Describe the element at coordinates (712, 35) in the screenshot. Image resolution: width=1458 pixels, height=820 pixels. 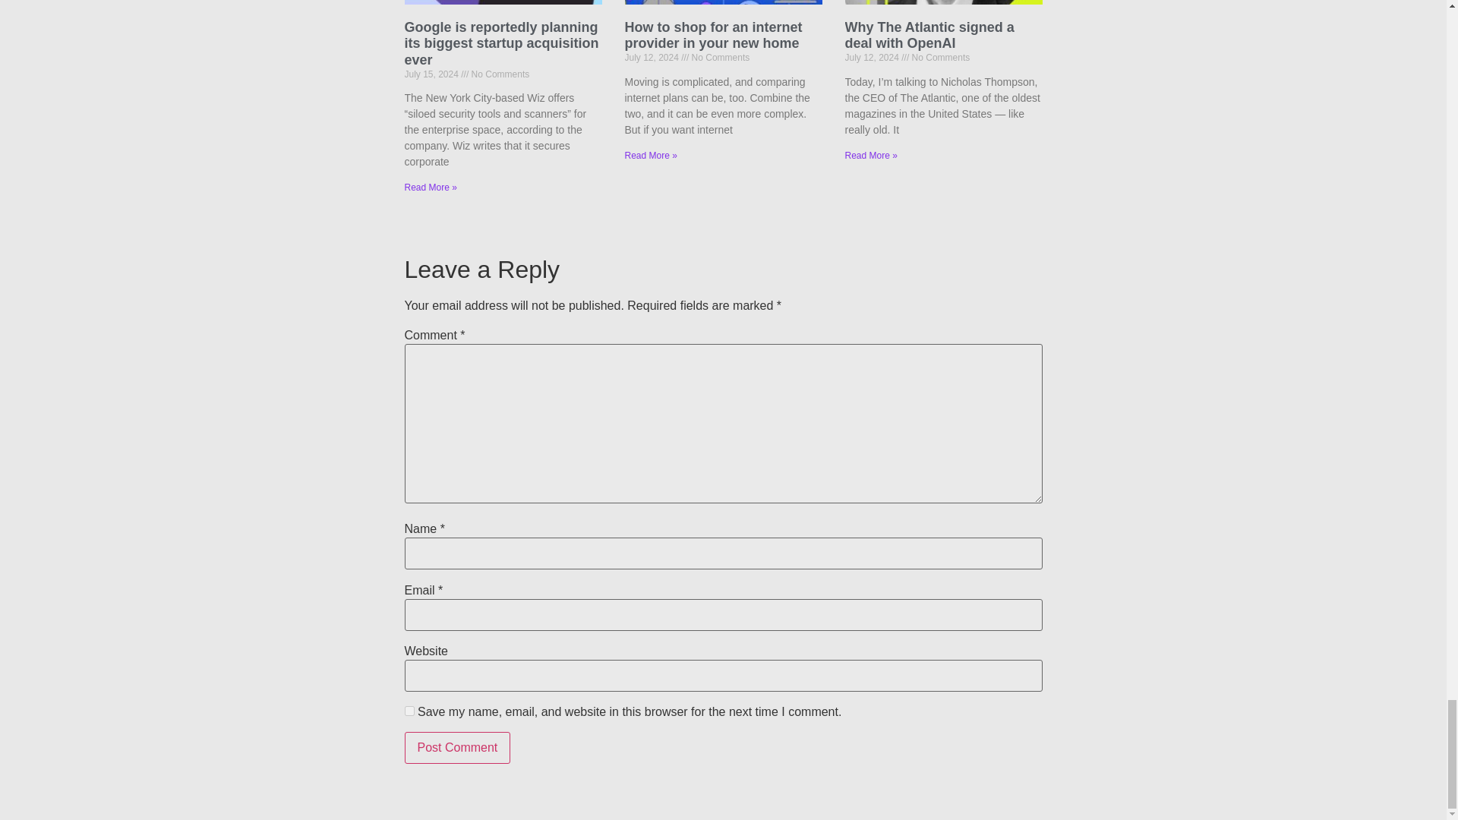
I see `How to shop for an internet provider in your new home` at that location.